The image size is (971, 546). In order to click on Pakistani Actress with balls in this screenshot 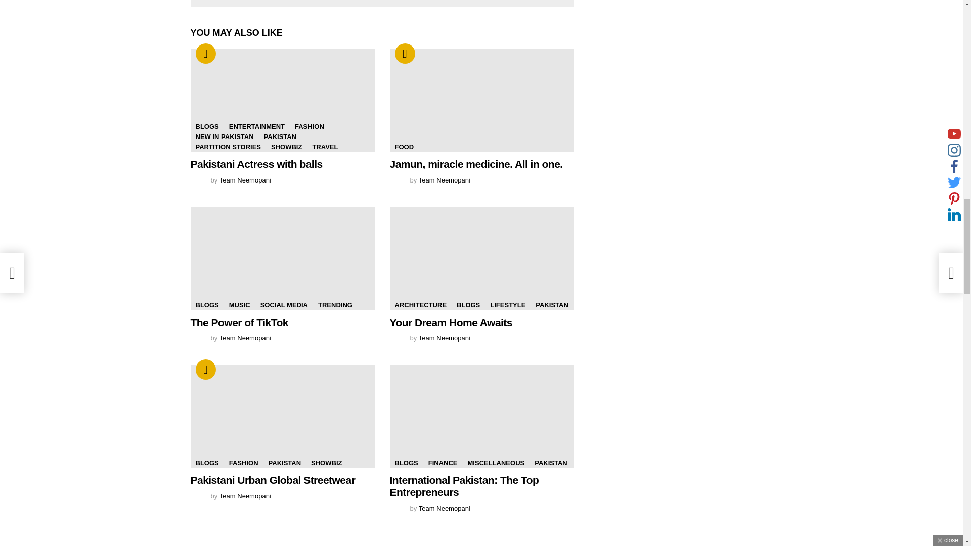, I will do `click(256, 164)`.